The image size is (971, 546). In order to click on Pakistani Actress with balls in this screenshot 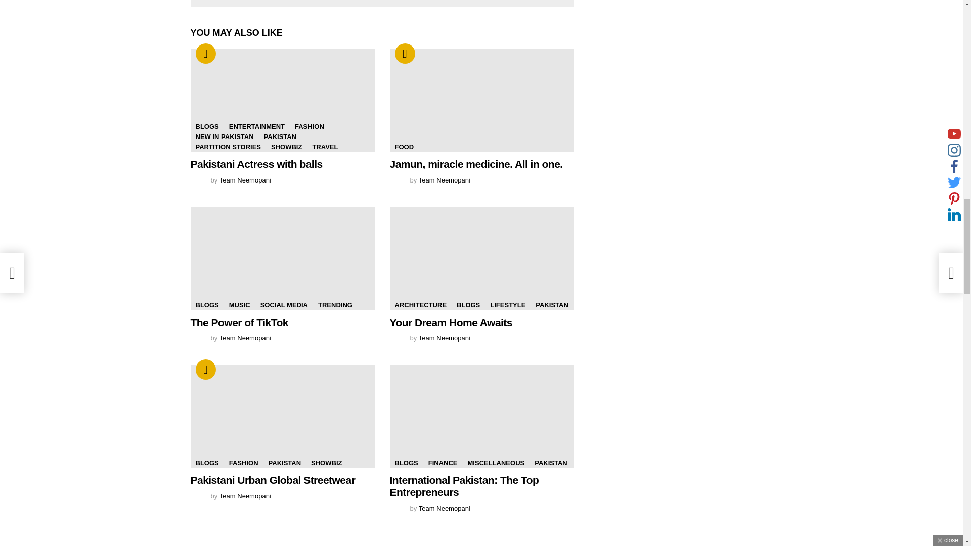, I will do `click(256, 164)`.